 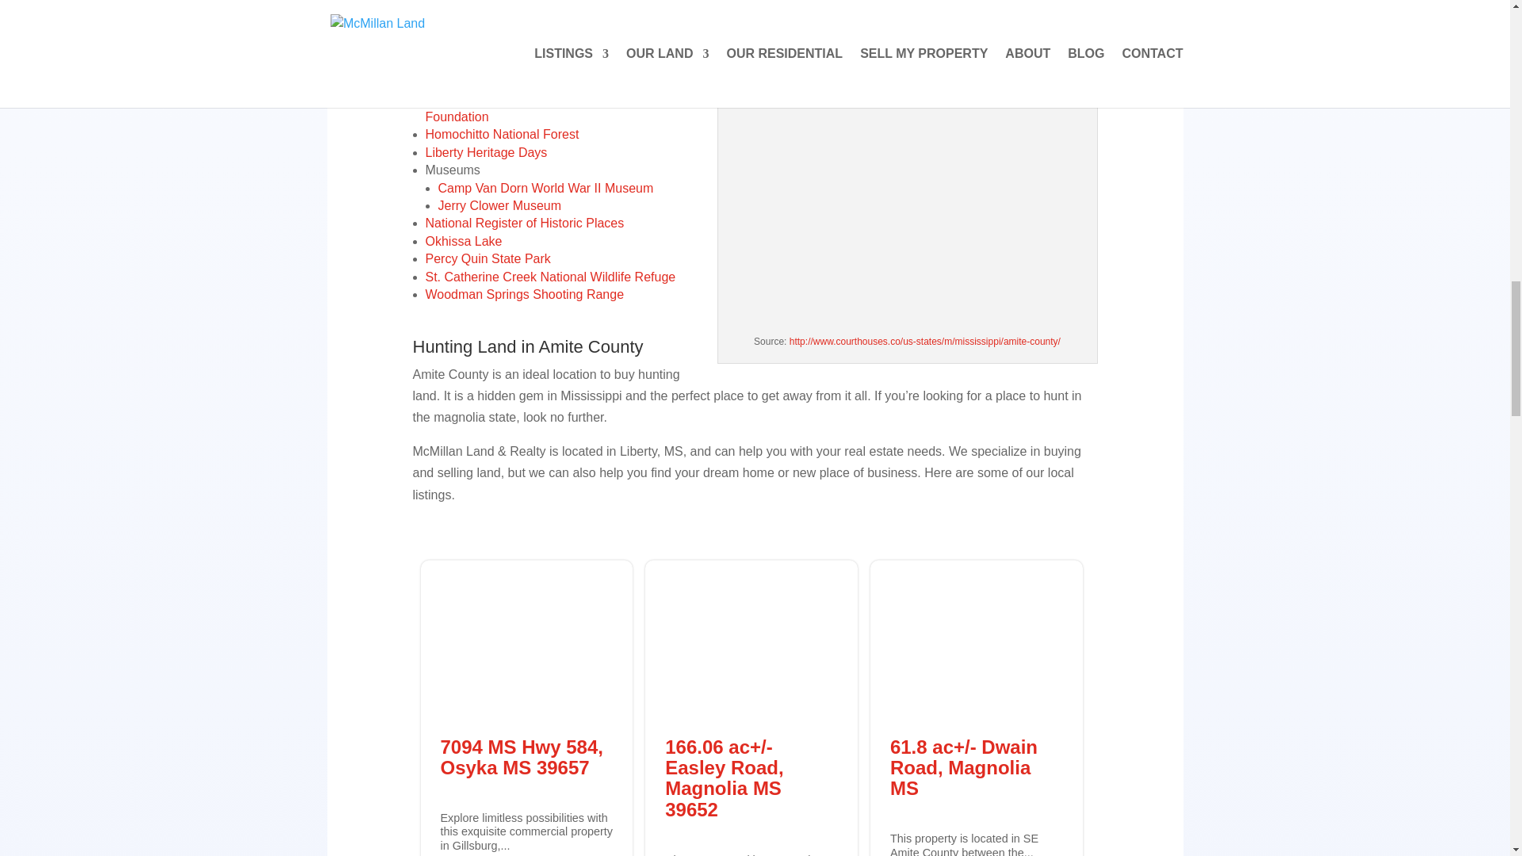 What do you see at coordinates (522, 756) in the screenshot?
I see `7094 MS Hwy 584, Osyka MS 39657` at bounding box center [522, 756].